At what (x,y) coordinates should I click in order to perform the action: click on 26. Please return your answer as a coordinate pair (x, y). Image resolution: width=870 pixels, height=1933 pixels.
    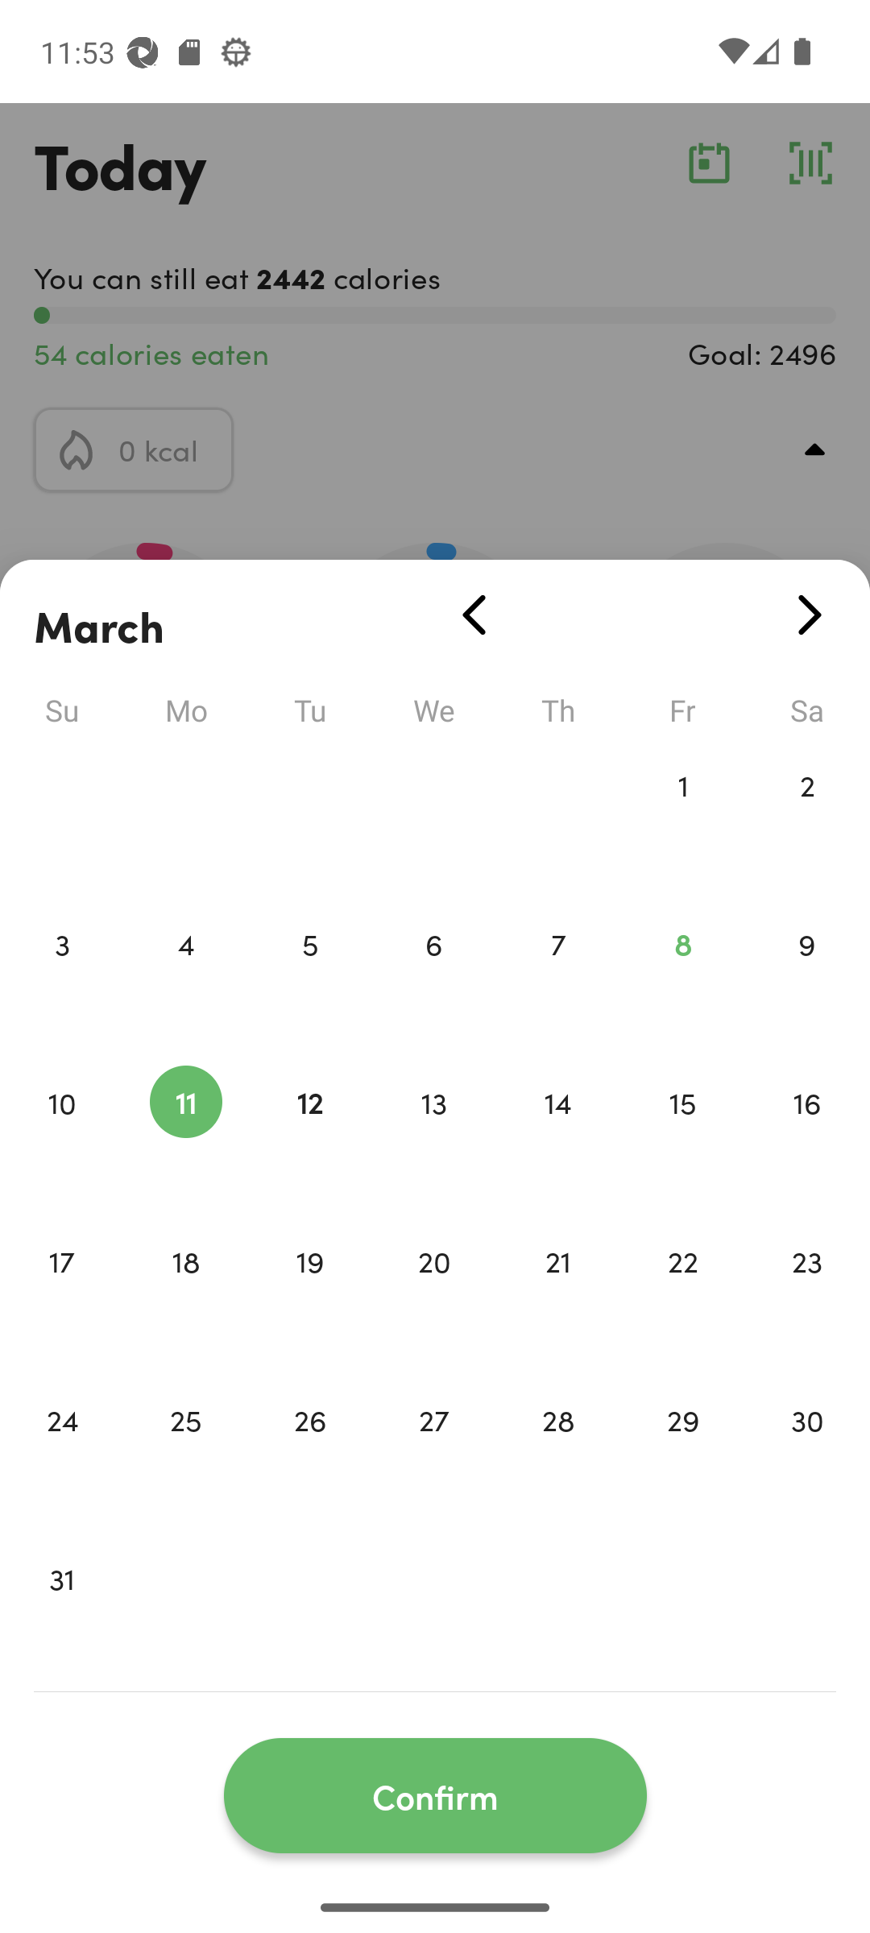
    Looking at the image, I should click on (309, 1453).